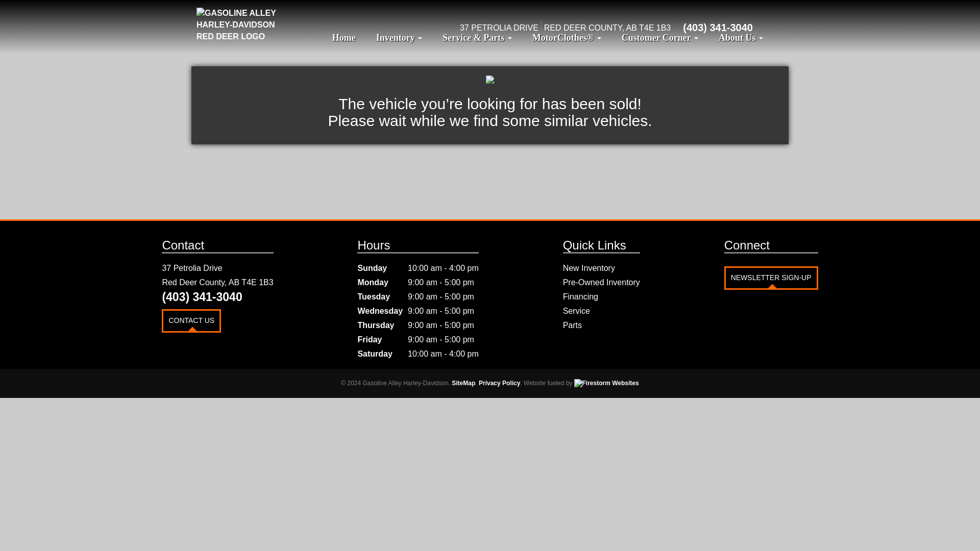 The image size is (980, 551). I want to click on Home, so click(344, 38).